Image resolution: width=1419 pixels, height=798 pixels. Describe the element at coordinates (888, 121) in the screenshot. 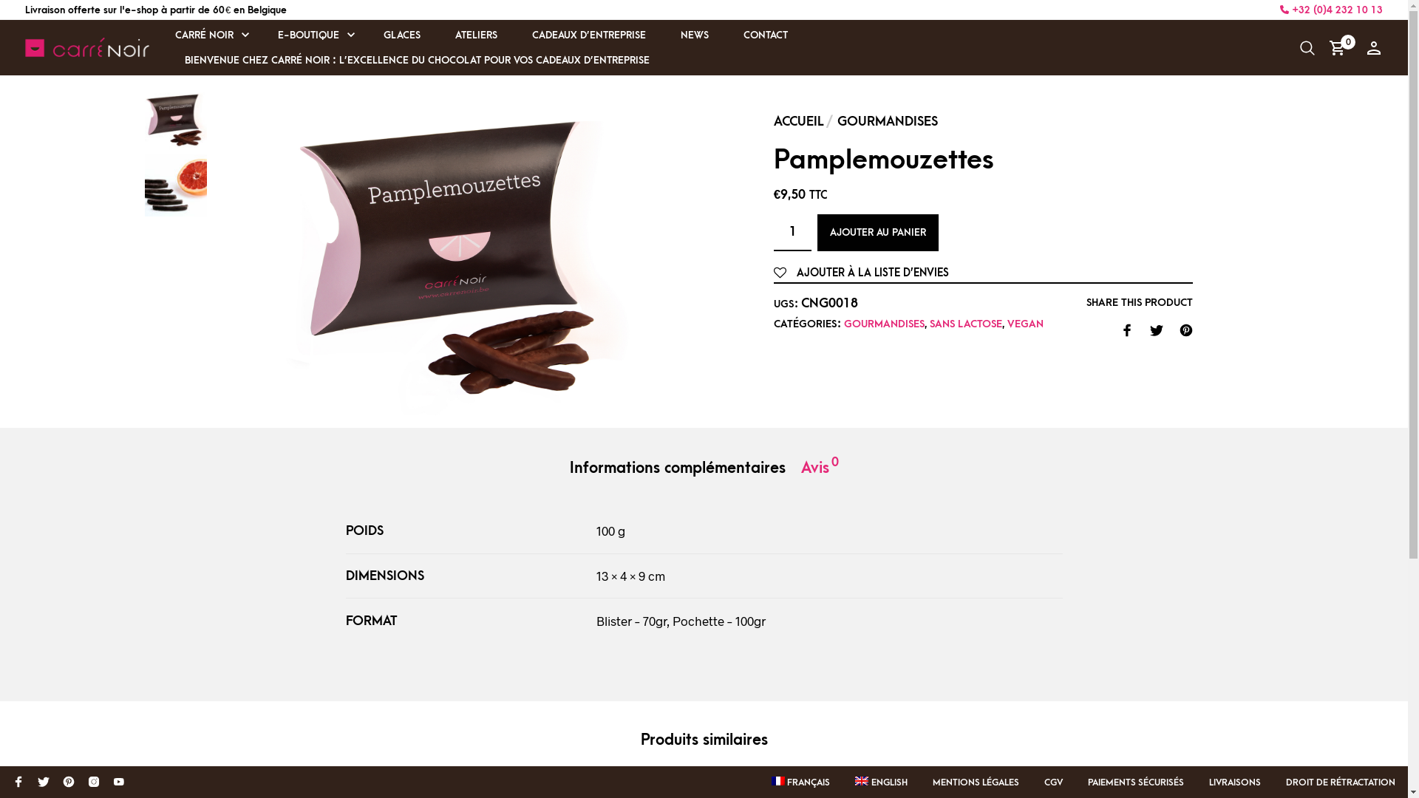

I see `GOURMANDISES` at that location.